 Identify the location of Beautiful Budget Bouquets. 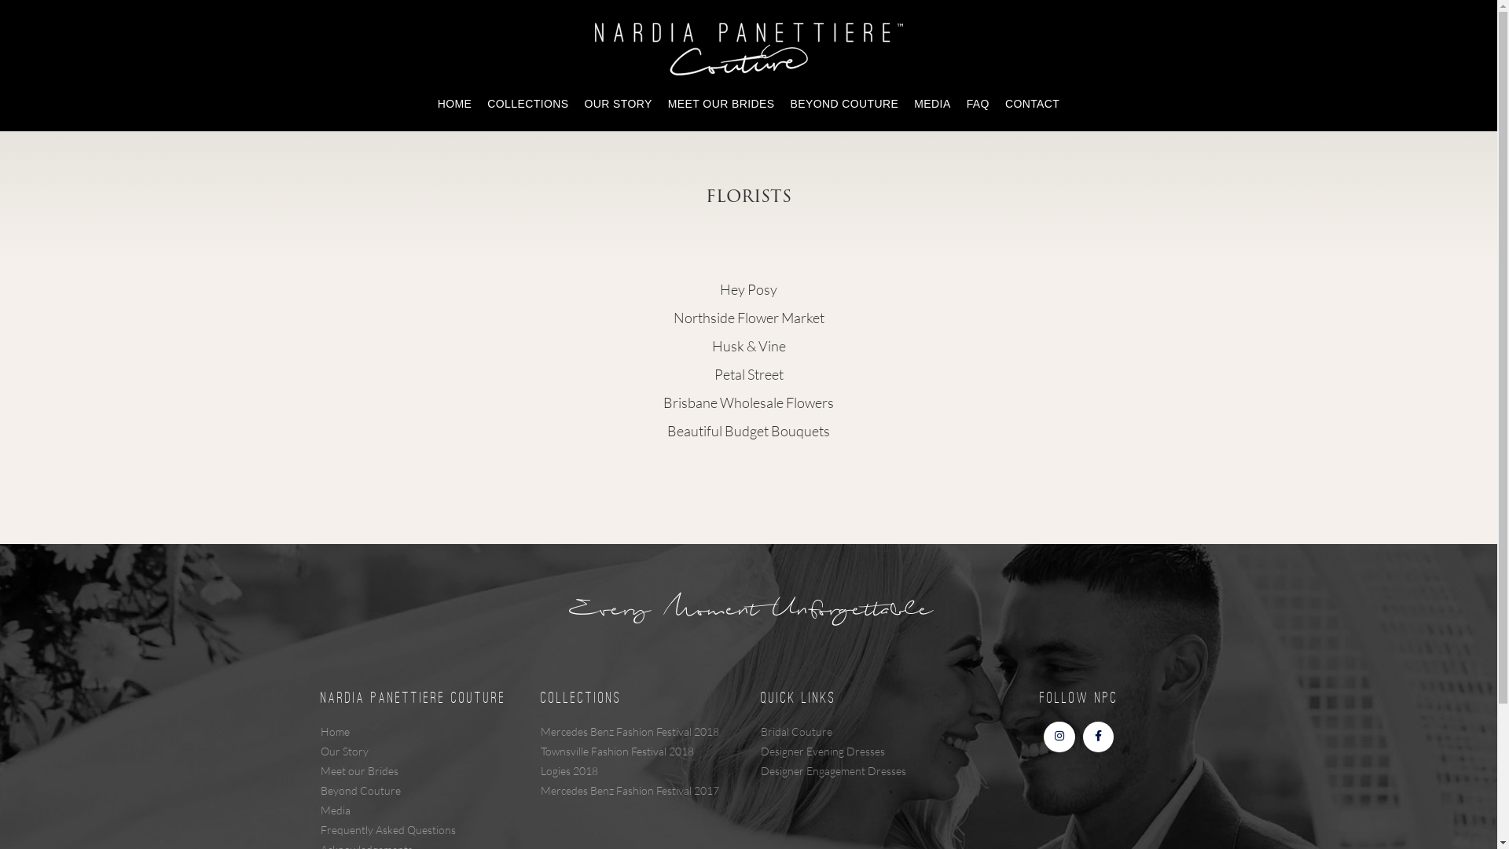
(748, 431).